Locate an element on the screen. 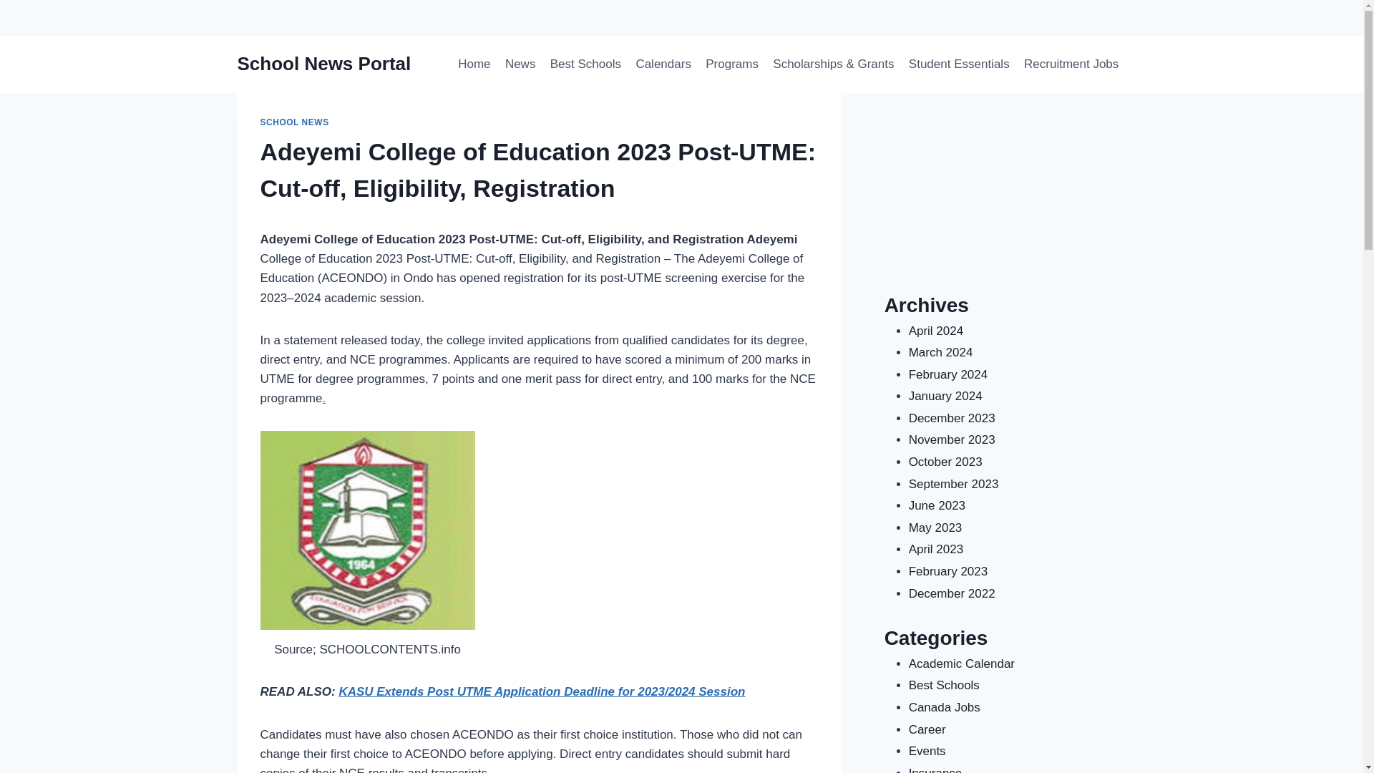 The height and width of the screenshot is (773, 1374). Best Schools is located at coordinates (585, 64).